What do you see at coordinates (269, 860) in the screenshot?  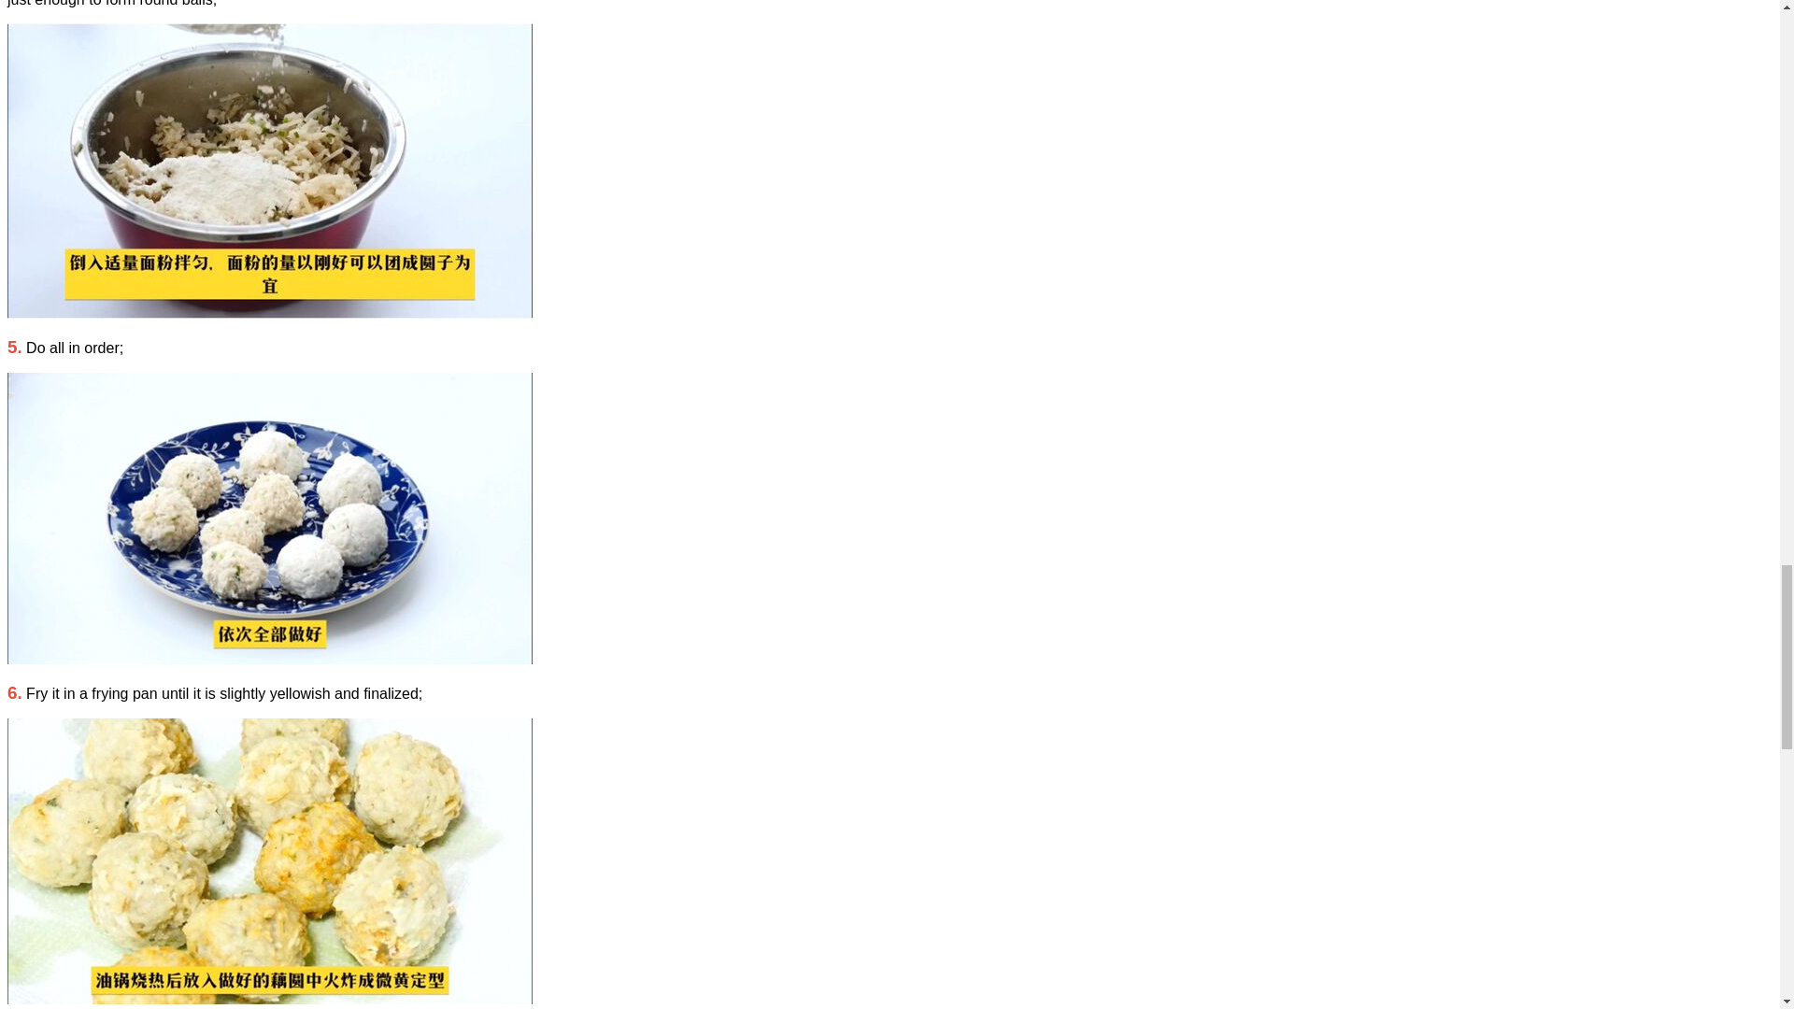 I see `Braised Lotus Root recipe` at bounding box center [269, 860].